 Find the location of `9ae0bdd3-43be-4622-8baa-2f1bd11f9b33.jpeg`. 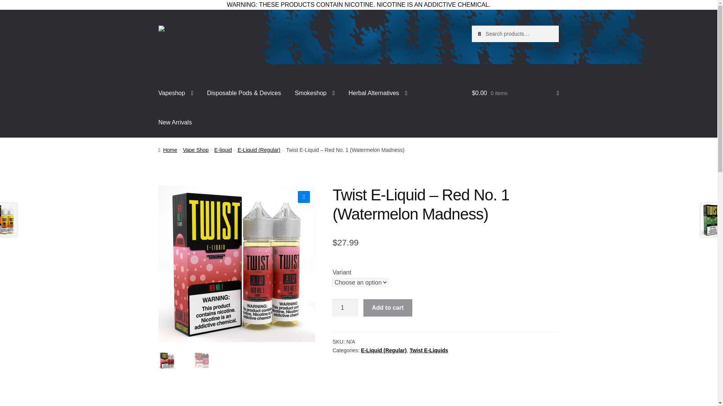

9ae0bdd3-43be-4622-8baa-2f1bd11f9b33.jpeg is located at coordinates (394, 264).